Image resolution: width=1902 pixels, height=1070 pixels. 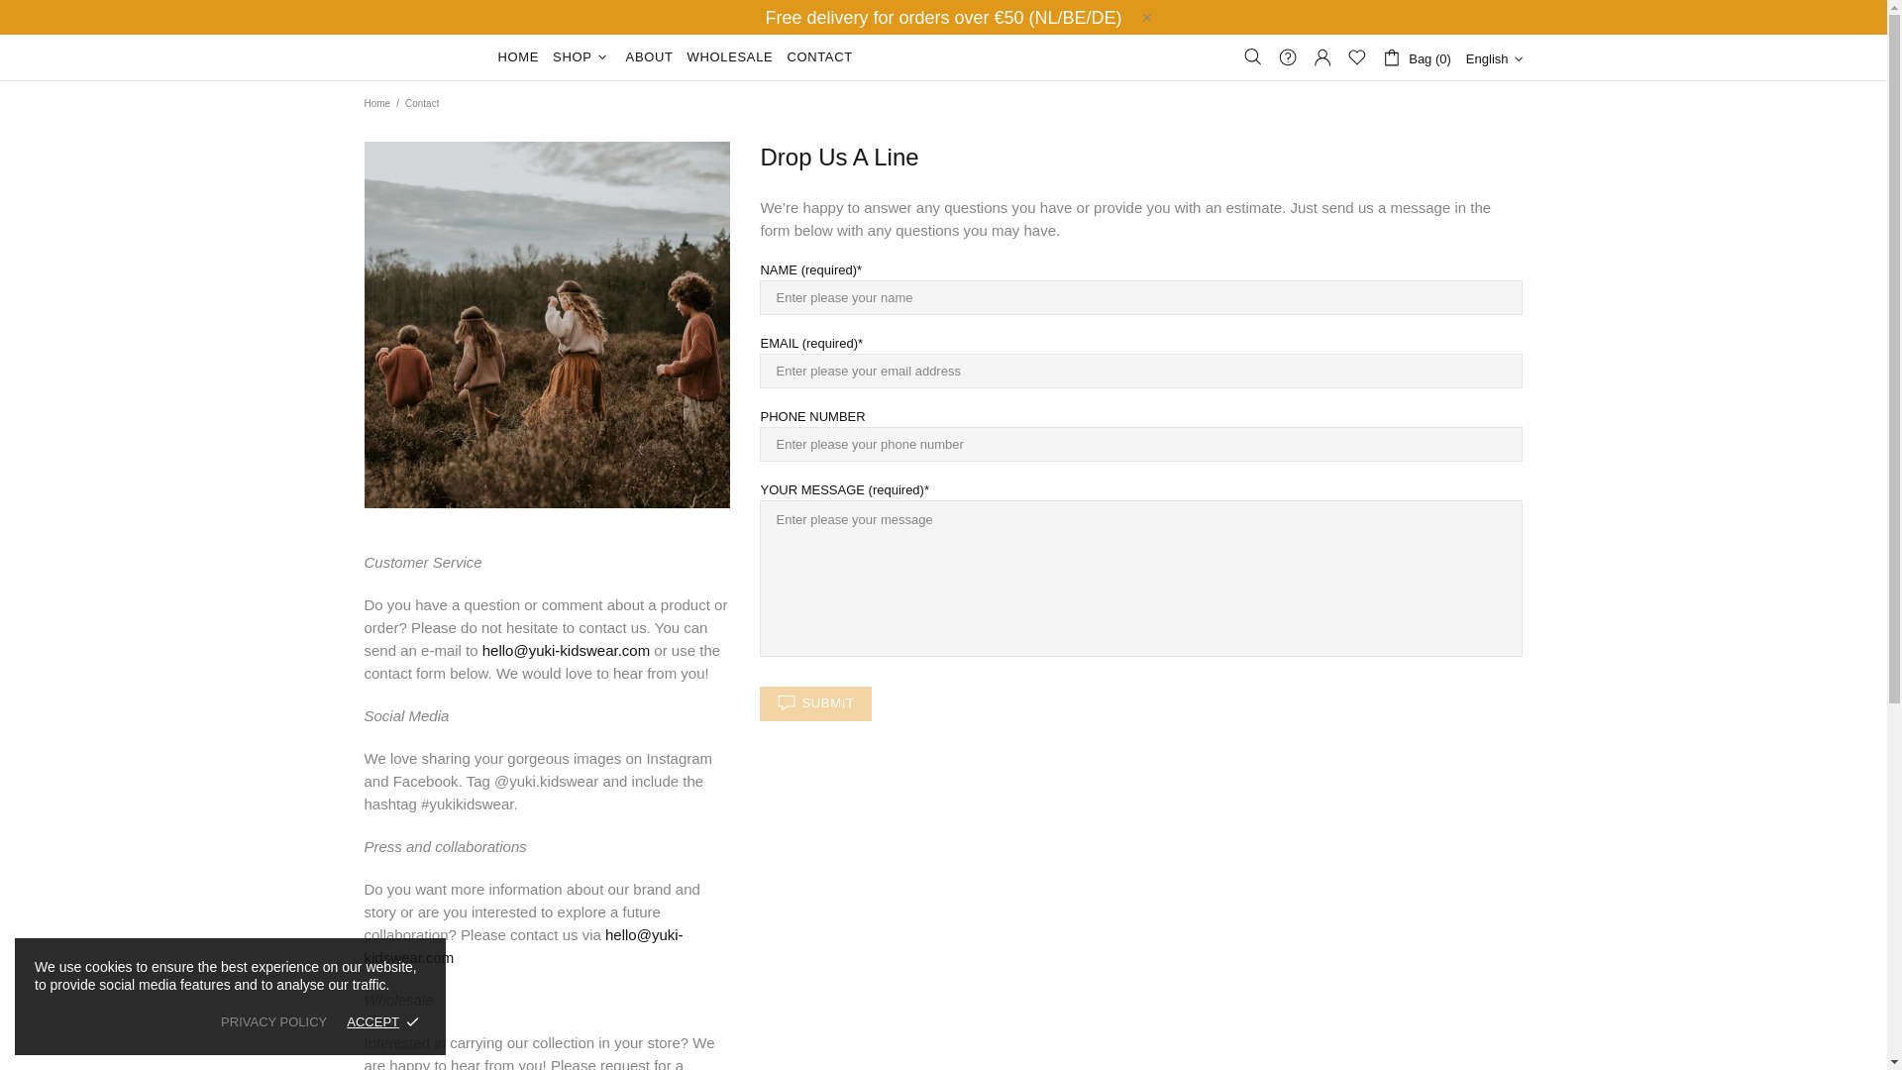 I want to click on Page 2, so click(x=547, y=953).